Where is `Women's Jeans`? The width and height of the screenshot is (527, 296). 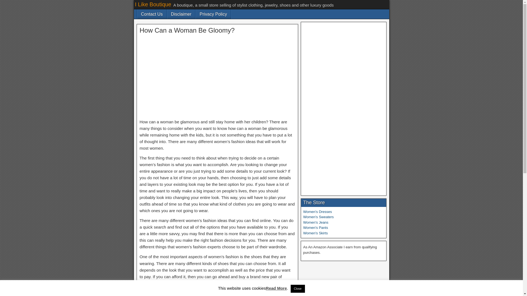 Women's Jeans is located at coordinates (316, 222).